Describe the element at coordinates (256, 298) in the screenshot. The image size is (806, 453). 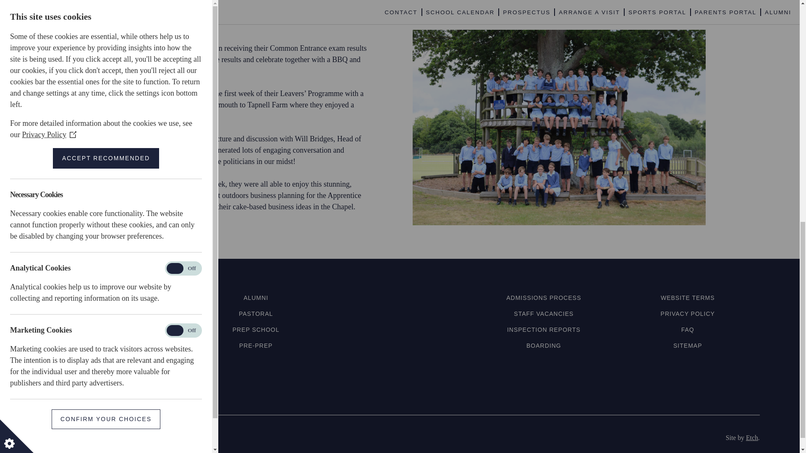
I see `Alumni` at that location.